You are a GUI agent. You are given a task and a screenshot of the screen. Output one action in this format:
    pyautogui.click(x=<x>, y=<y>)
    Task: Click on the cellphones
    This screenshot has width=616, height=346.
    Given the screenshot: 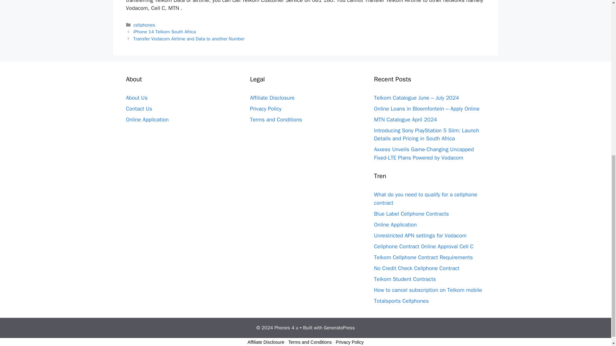 What is the action you would take?
    pyautogui.click(x=144, y=25)
    